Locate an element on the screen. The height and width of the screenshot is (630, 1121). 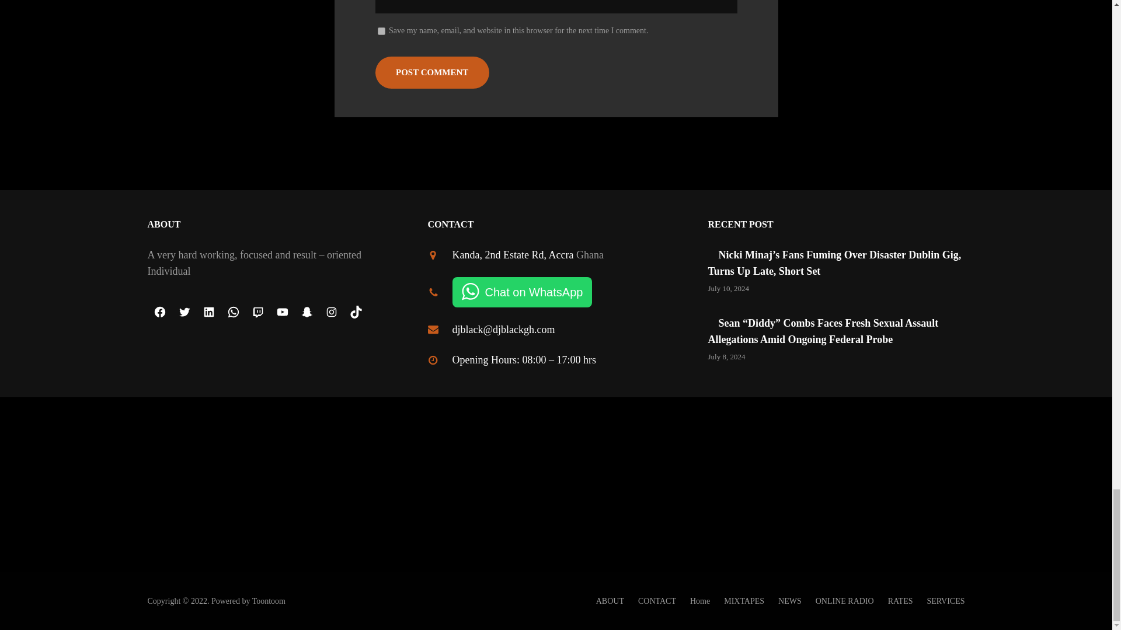
Chat on WhatsApp is located at coordinates (521, 292).